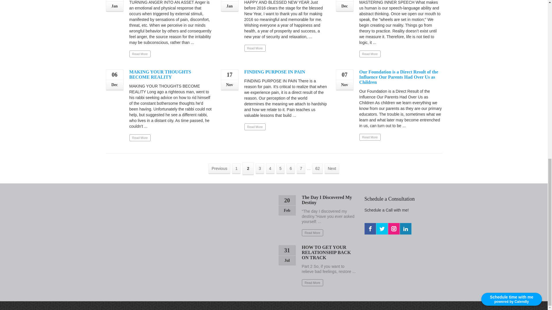  I want to click on Read More, so click(370, 54).